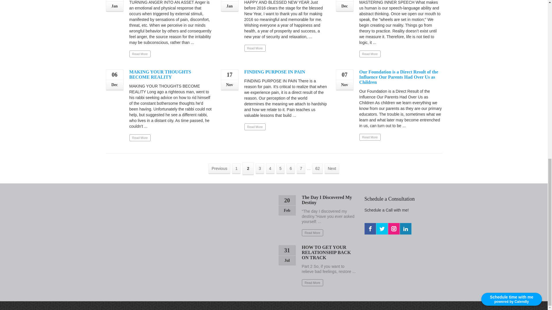  I want to click on Read More, so click(370, 54).